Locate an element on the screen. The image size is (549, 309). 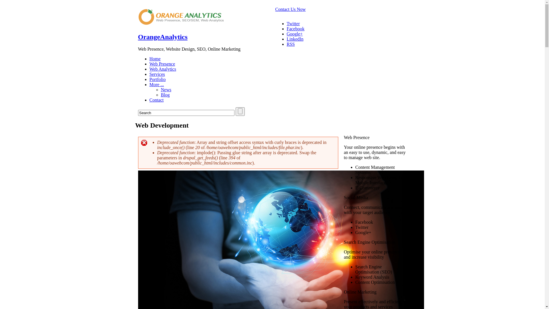
Blog is located at coordinates (165, 95).